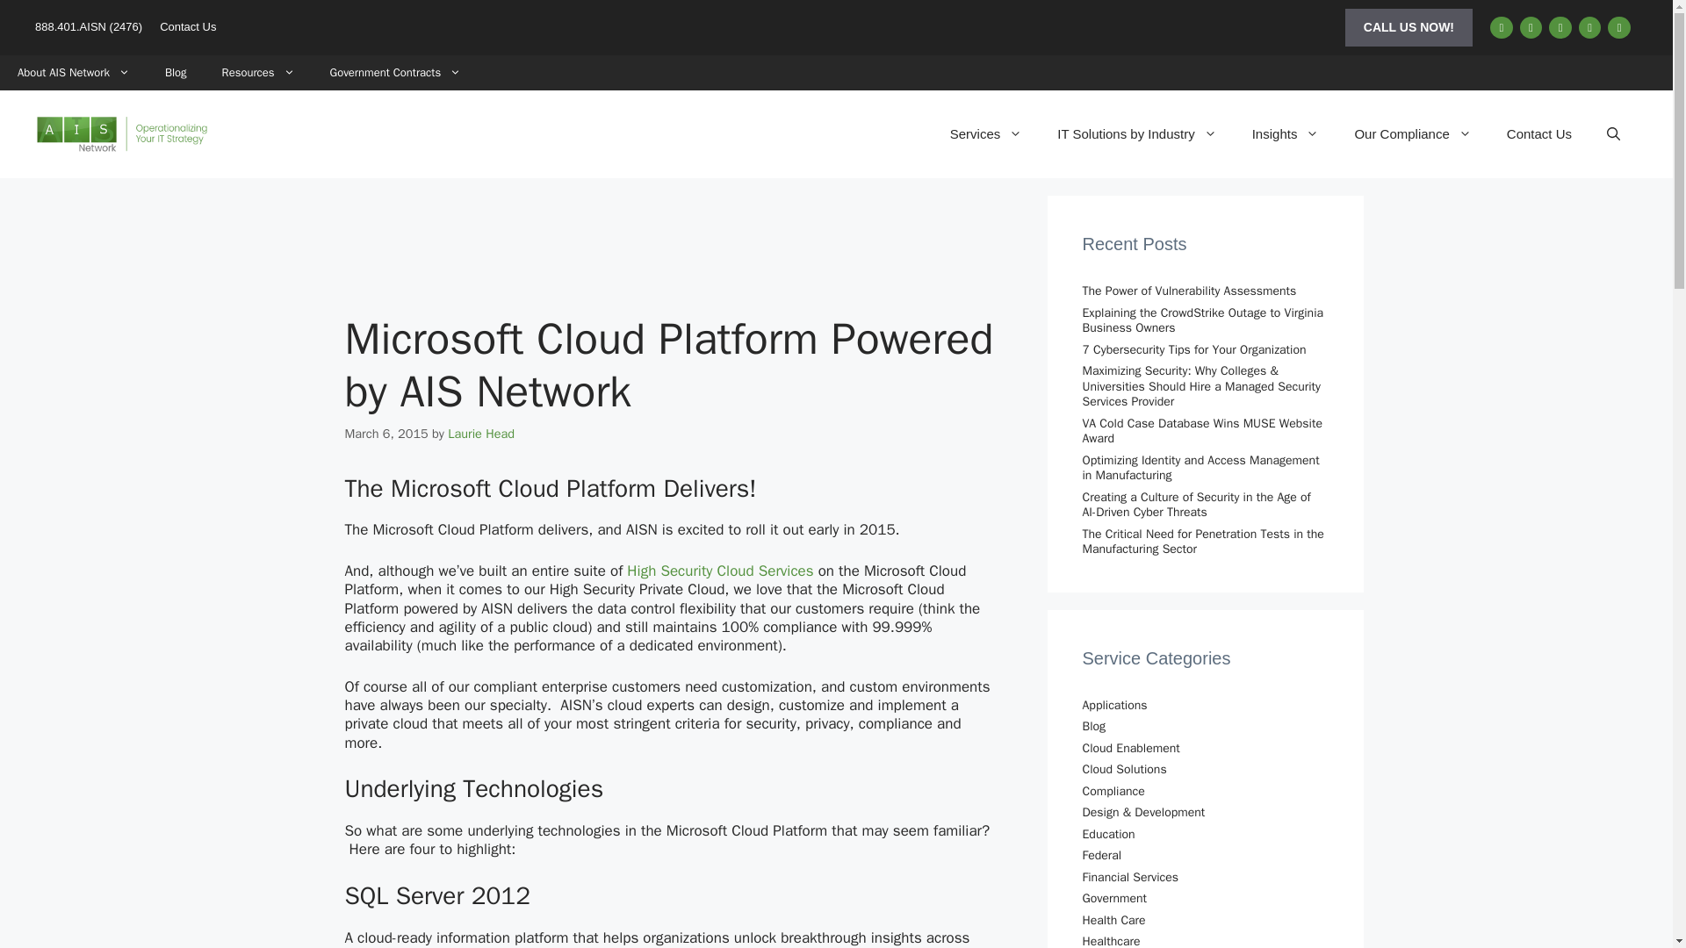 This screenshot has height=948, width=1686. What do you see at coordinates (1409, 26) in the screenshot?
I see `CALL US NOW!` at bounding box center [1409, 26].